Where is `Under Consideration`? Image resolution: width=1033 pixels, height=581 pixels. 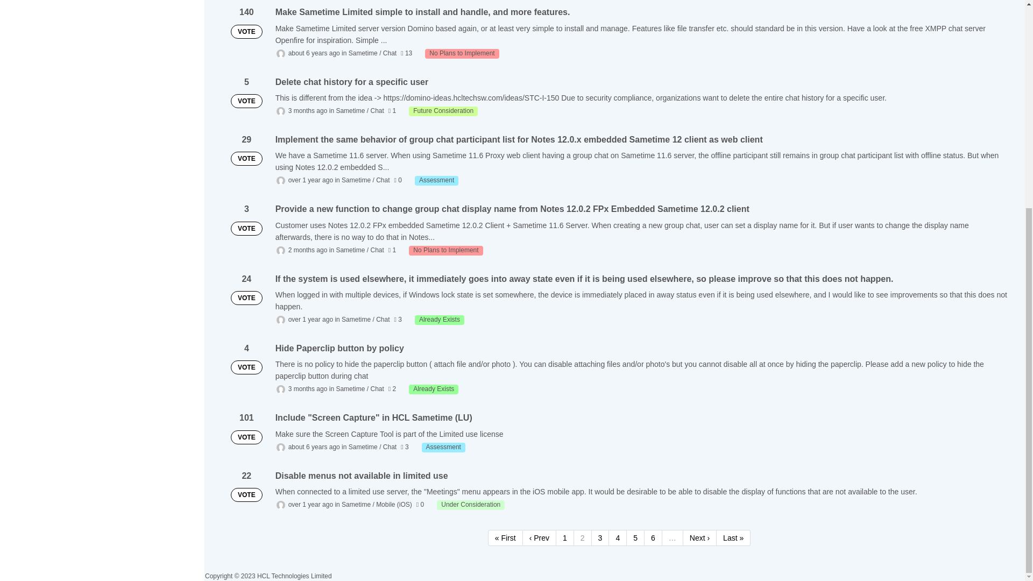
Under Consideration is located at coordinates (471, 505).